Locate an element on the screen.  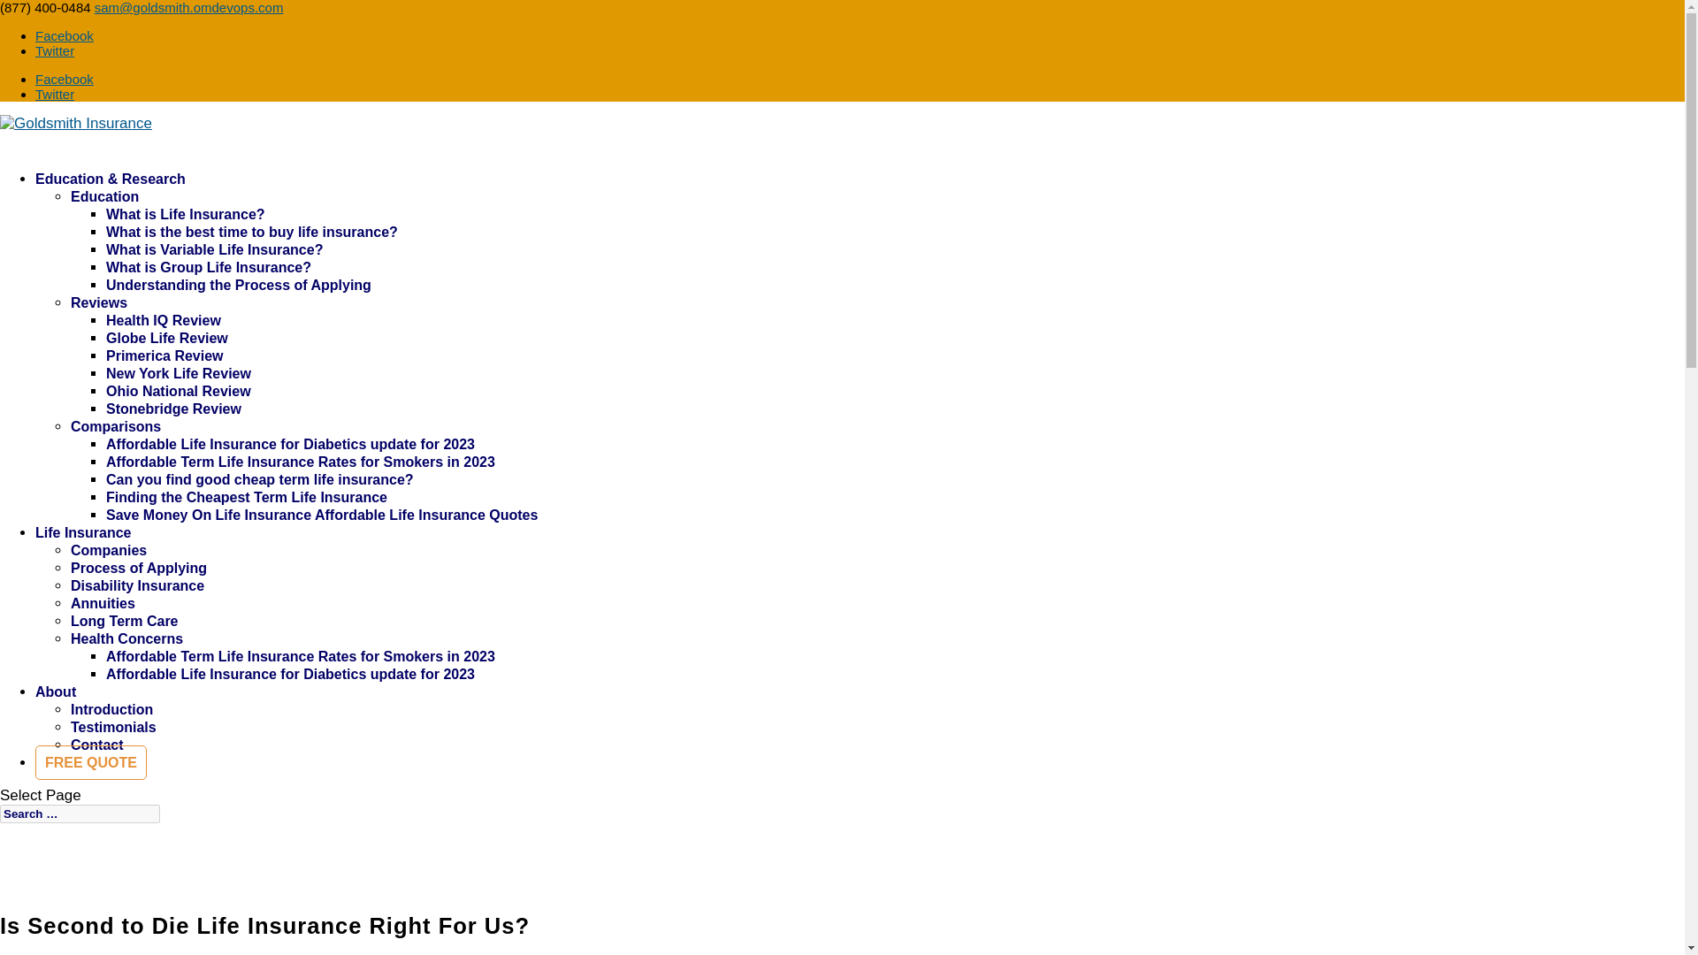
Testimonials is located at coordinates (113, 727).